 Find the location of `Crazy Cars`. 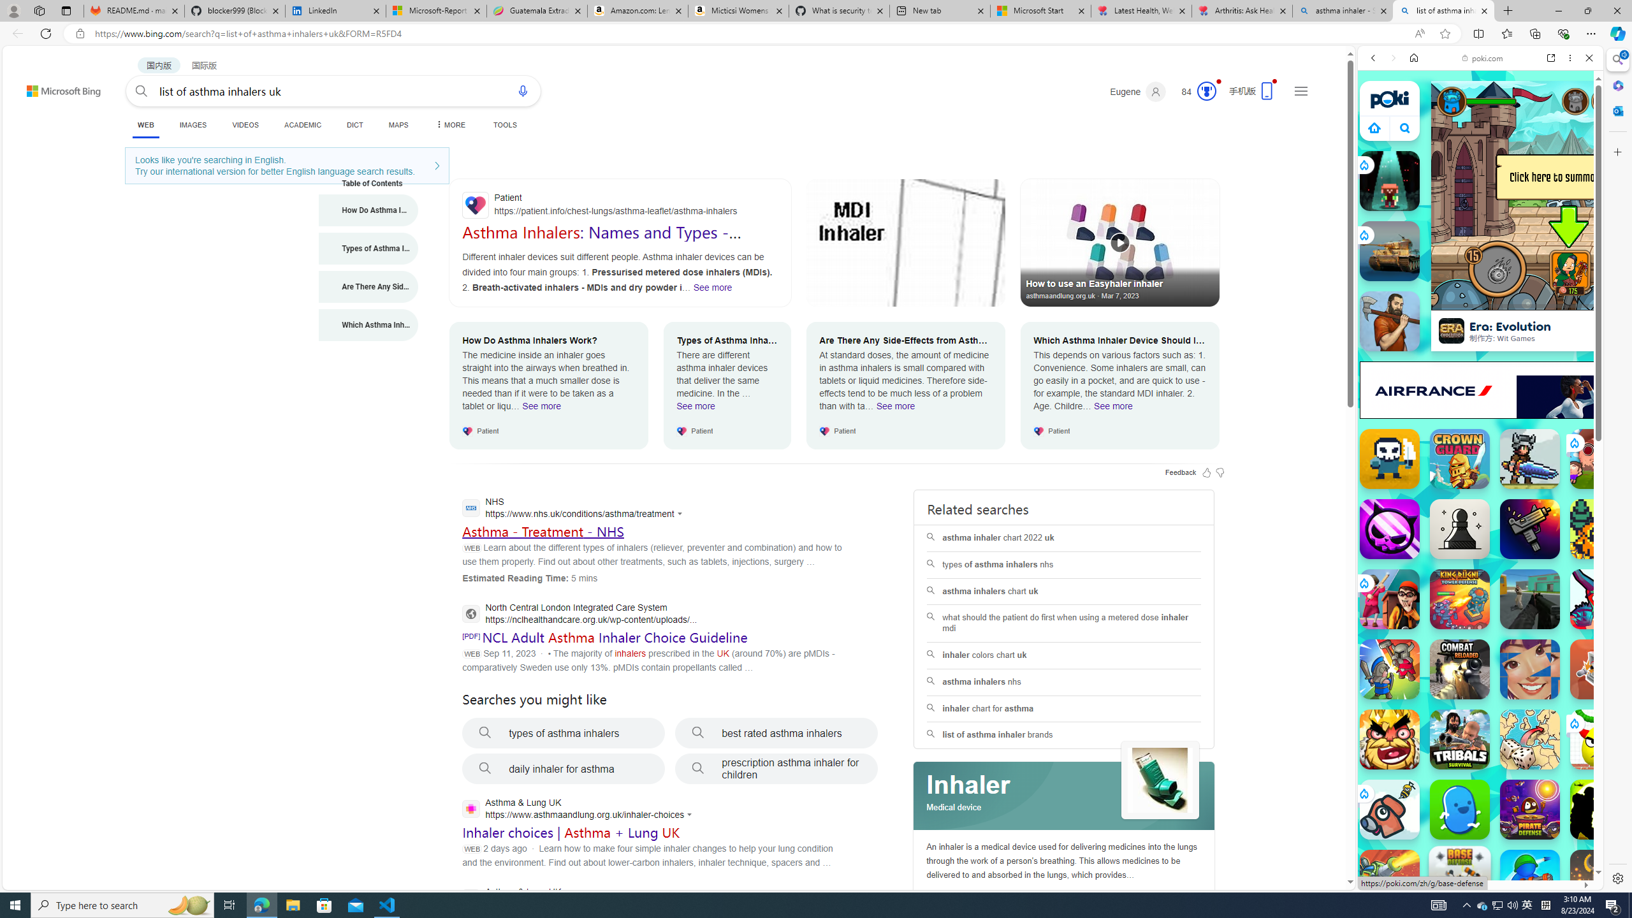

Crazy Cars is located at coordinates (1607, 650).